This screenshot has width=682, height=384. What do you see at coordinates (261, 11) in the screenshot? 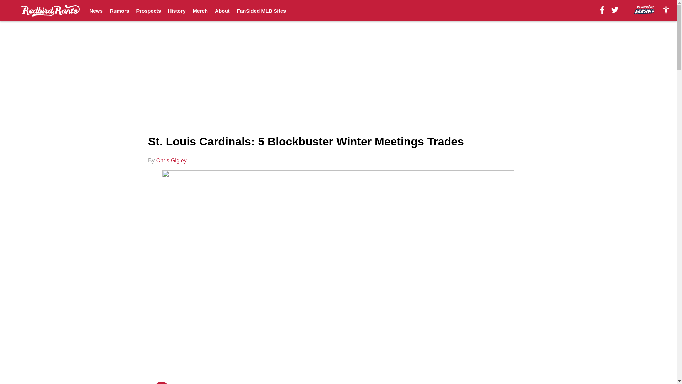
I see `FanSided MLB Sites` at bounding box center [261, 11].